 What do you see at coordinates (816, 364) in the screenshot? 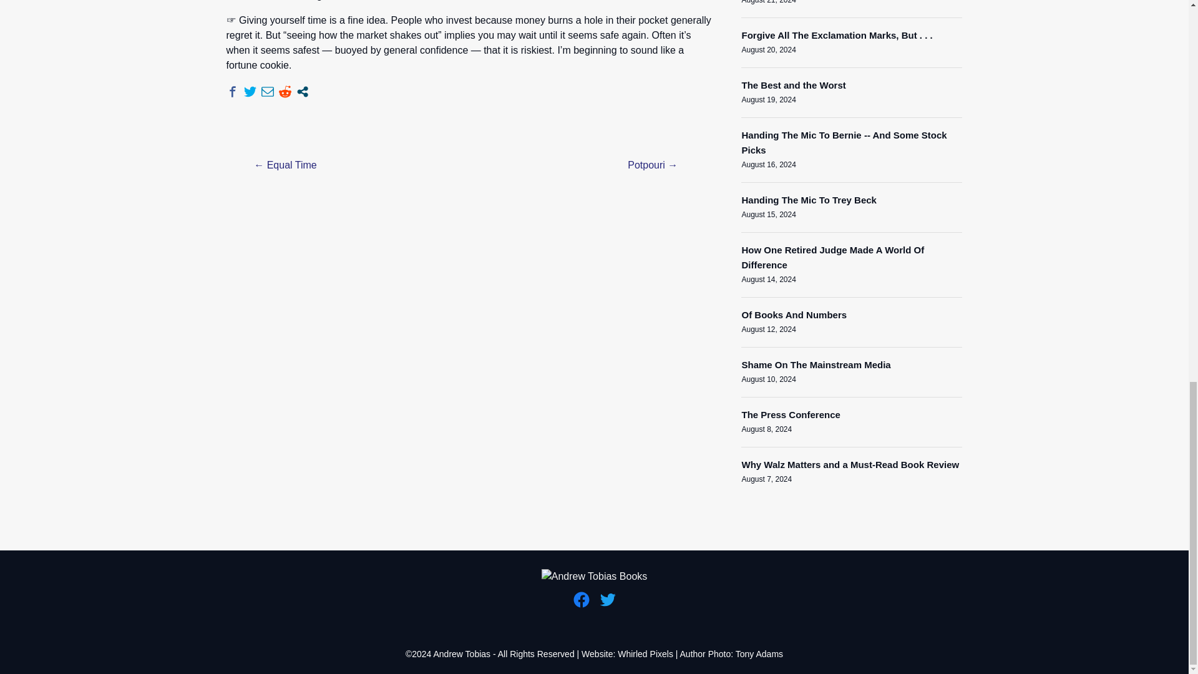
I see `Permalink to Shame On The Mainstream Media` at bounding box center [816, 364].